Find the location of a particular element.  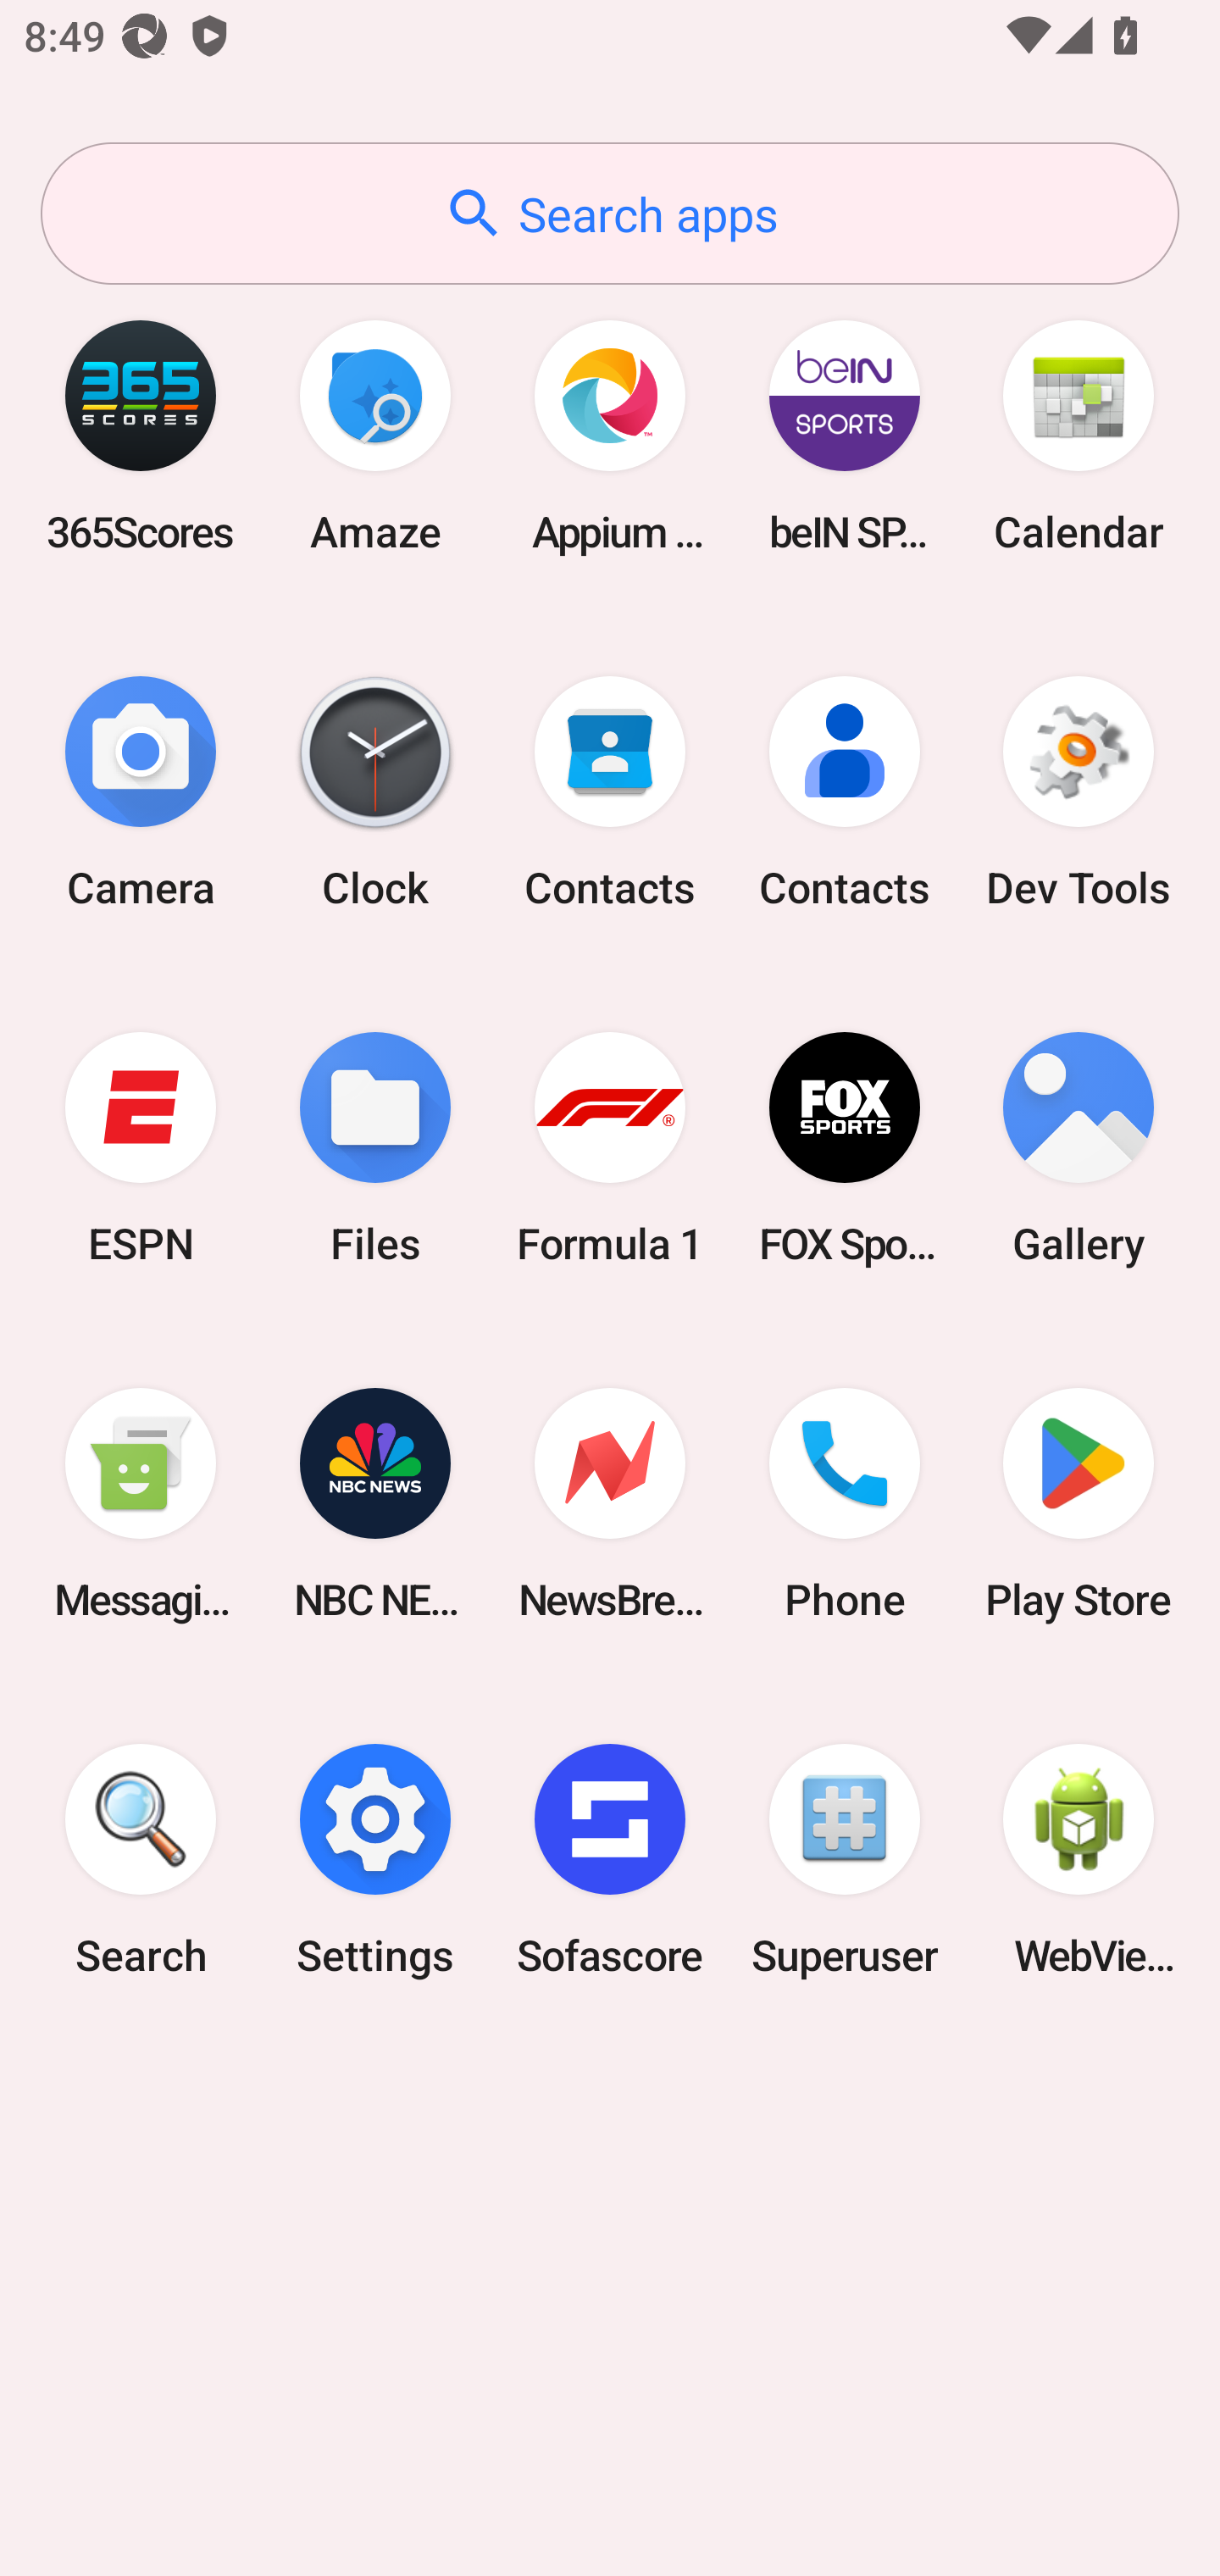

Files is located at coordinates (375, 1149).